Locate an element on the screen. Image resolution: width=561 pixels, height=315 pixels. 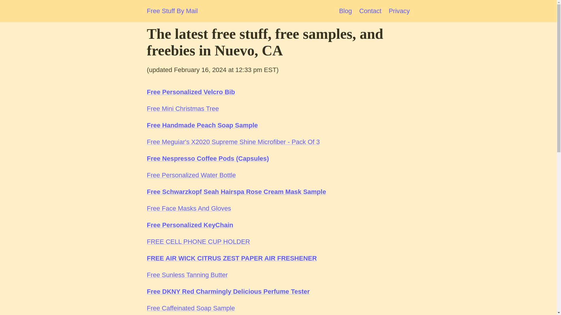
Free Stuff By Mail is located at coordinates (172, 11).